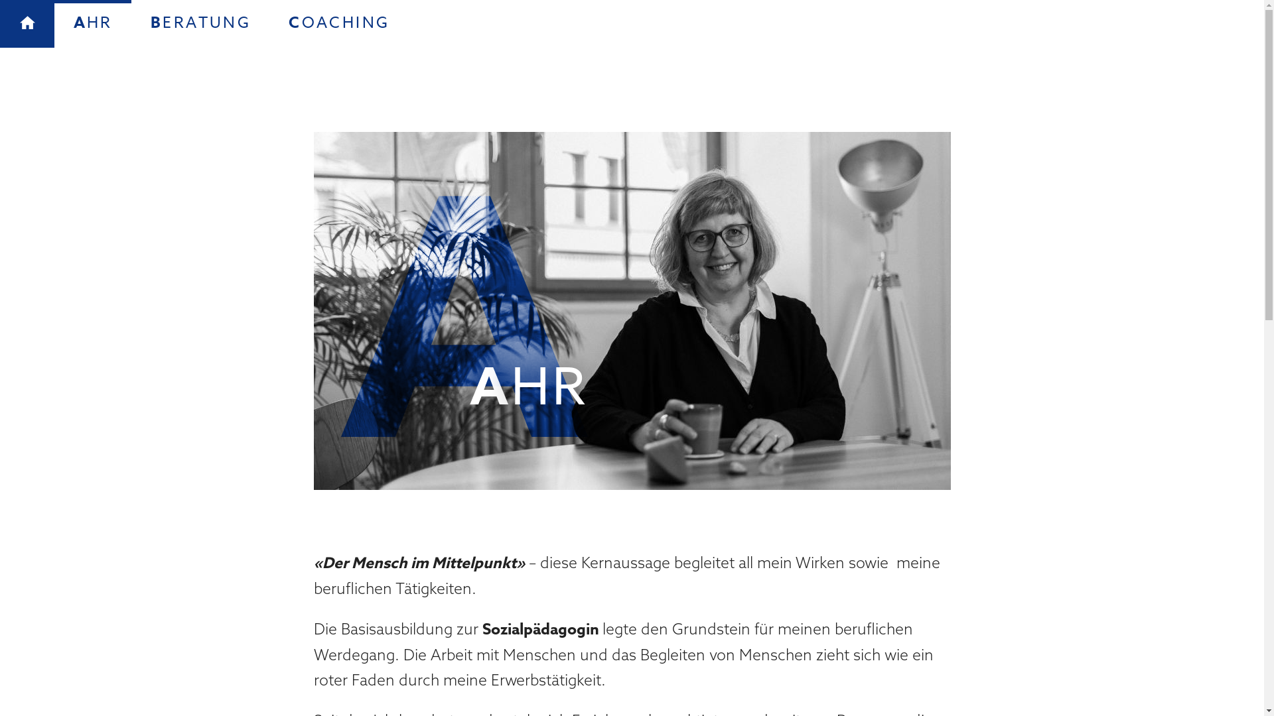 This screenshot has width=1274, height=716. Describe the element at coordinates (93, 24) in the screenshot. I see `AHR` at that location.